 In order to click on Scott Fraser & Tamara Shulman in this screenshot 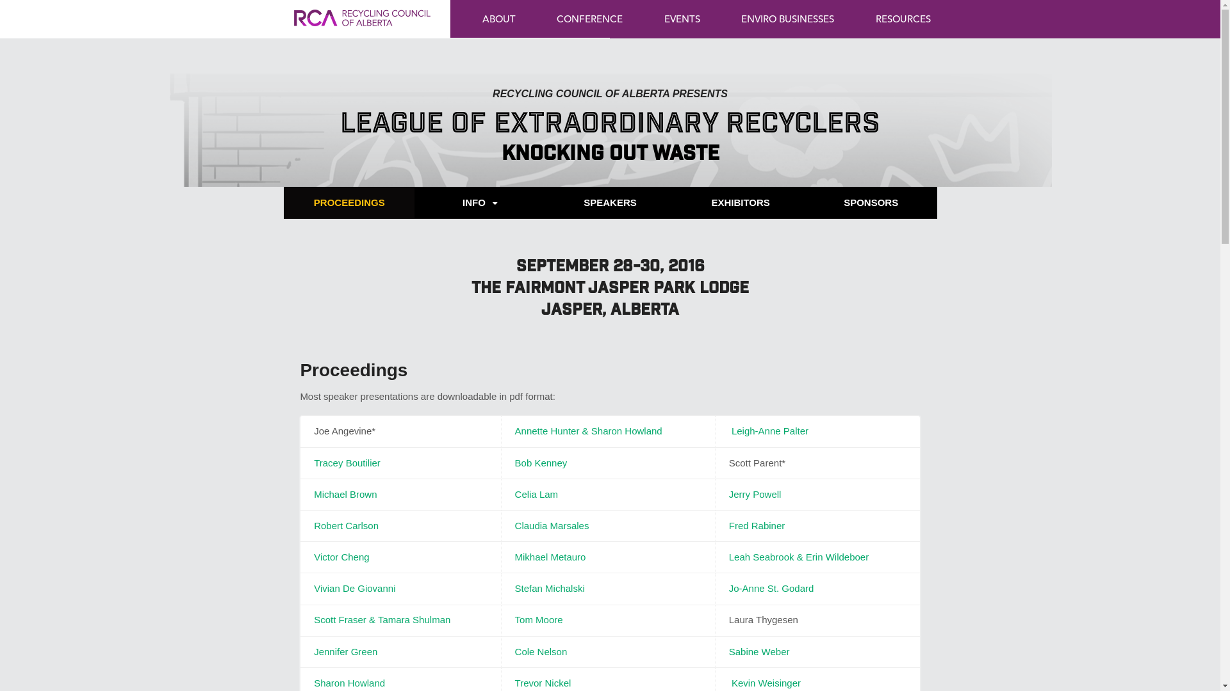, I will do `click(382, 619)`.